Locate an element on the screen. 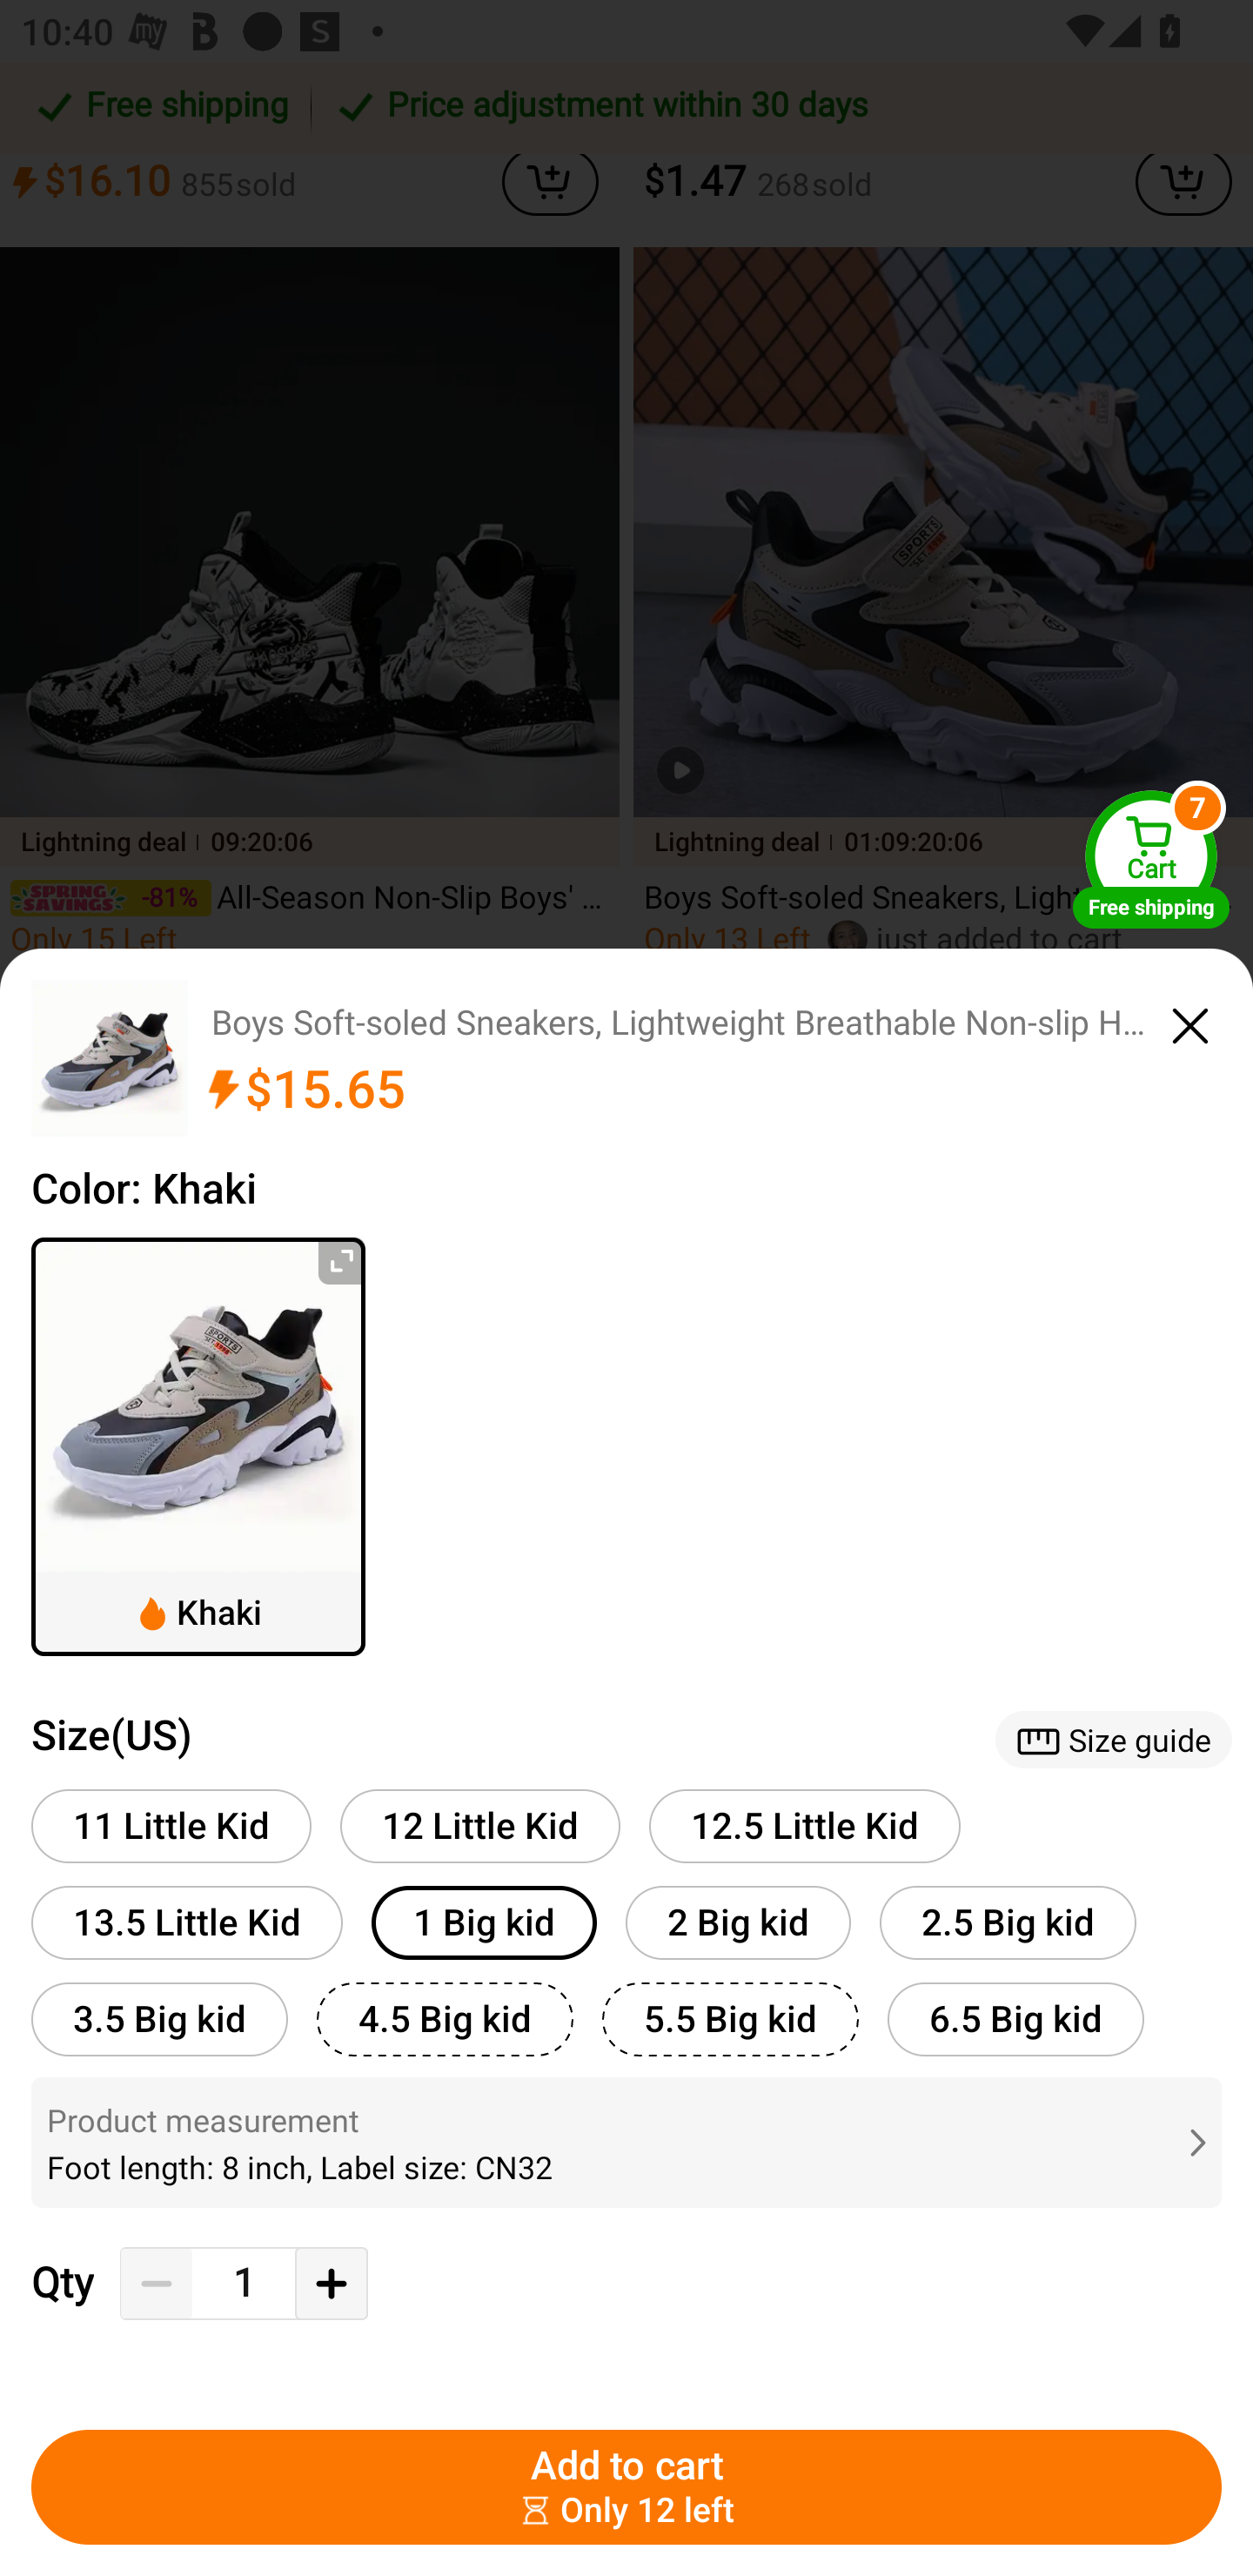 The height and width of the screenshot is (2576, 1253).  11 Little Kid is located at coordinates (171, 1826).